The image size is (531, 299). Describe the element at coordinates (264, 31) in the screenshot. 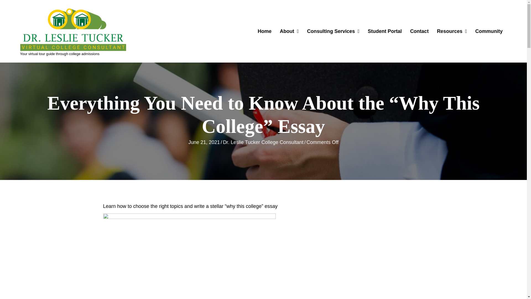

I see `Home` at that location.